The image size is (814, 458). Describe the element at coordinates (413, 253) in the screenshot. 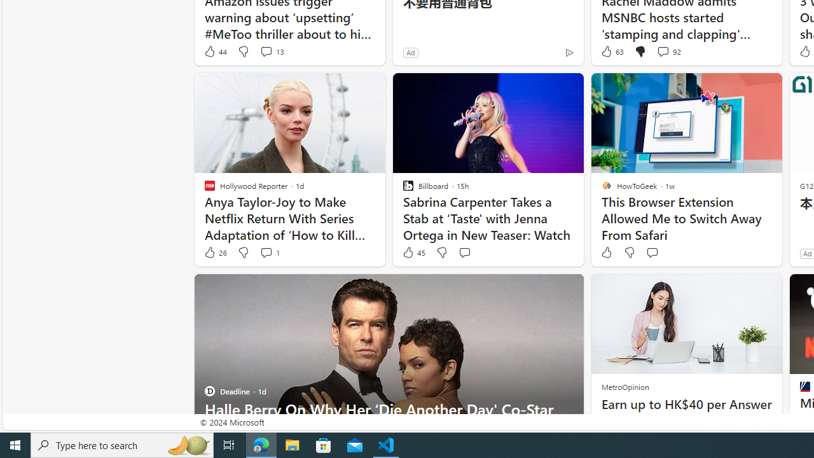

I see `45 Like` at that location.